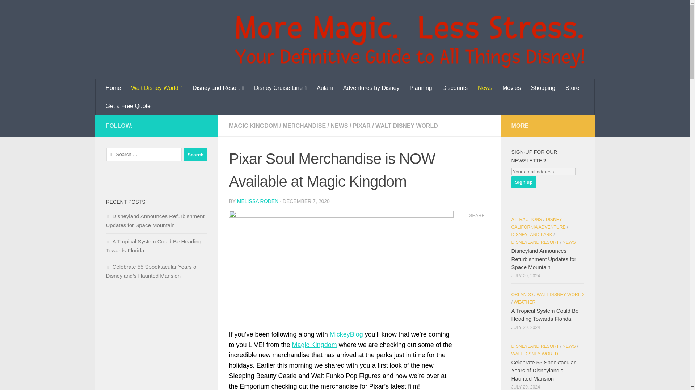 Image resolution: width=695 pixels, height=390 pixels. Describe the element at coordinates (156, 88) in the screenshot. I see `Walt Disney World` at that location.